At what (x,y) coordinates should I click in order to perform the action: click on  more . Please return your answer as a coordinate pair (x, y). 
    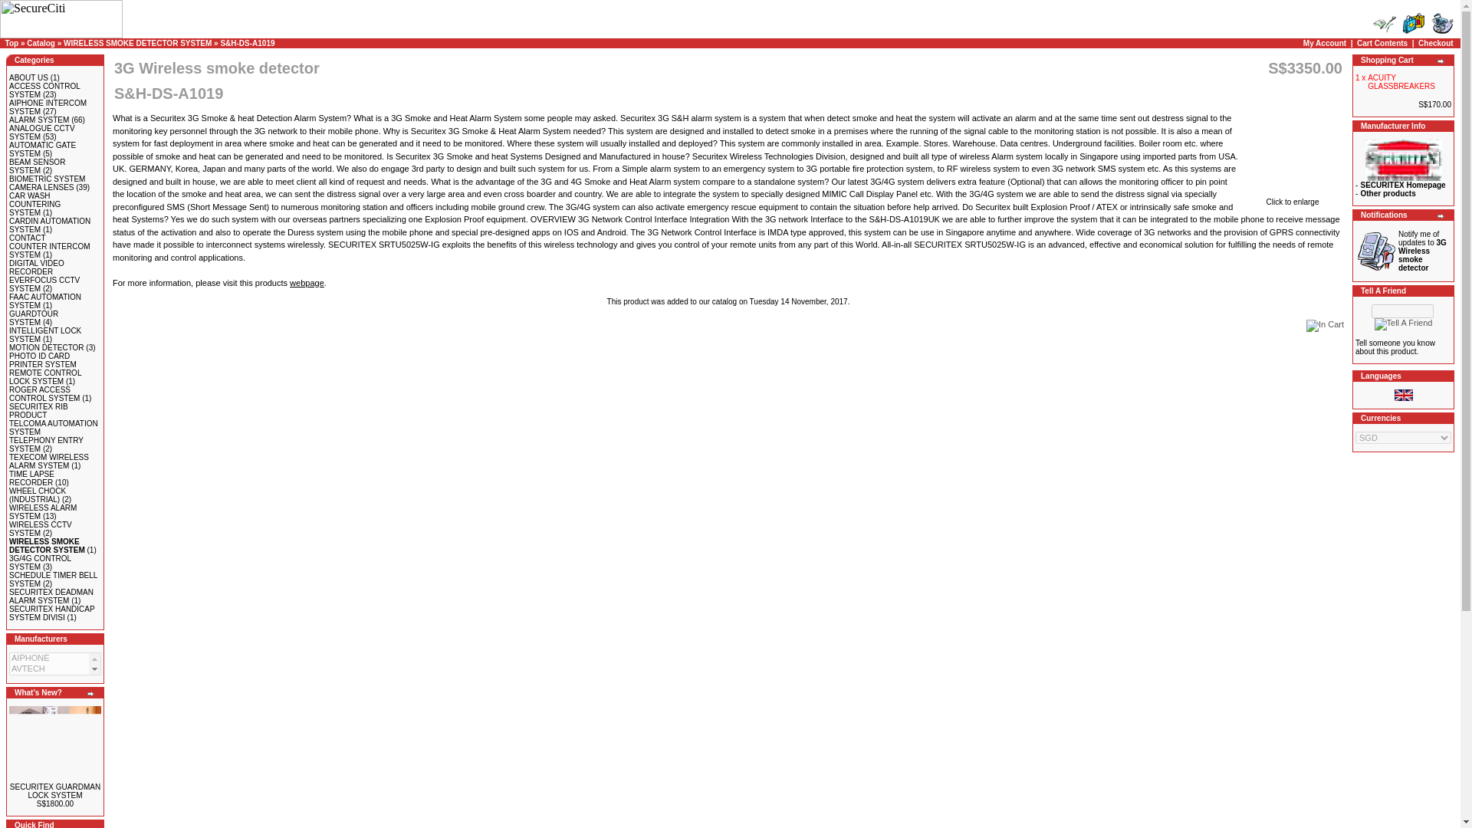
    Looking at the image, I should click on (1441, 61).